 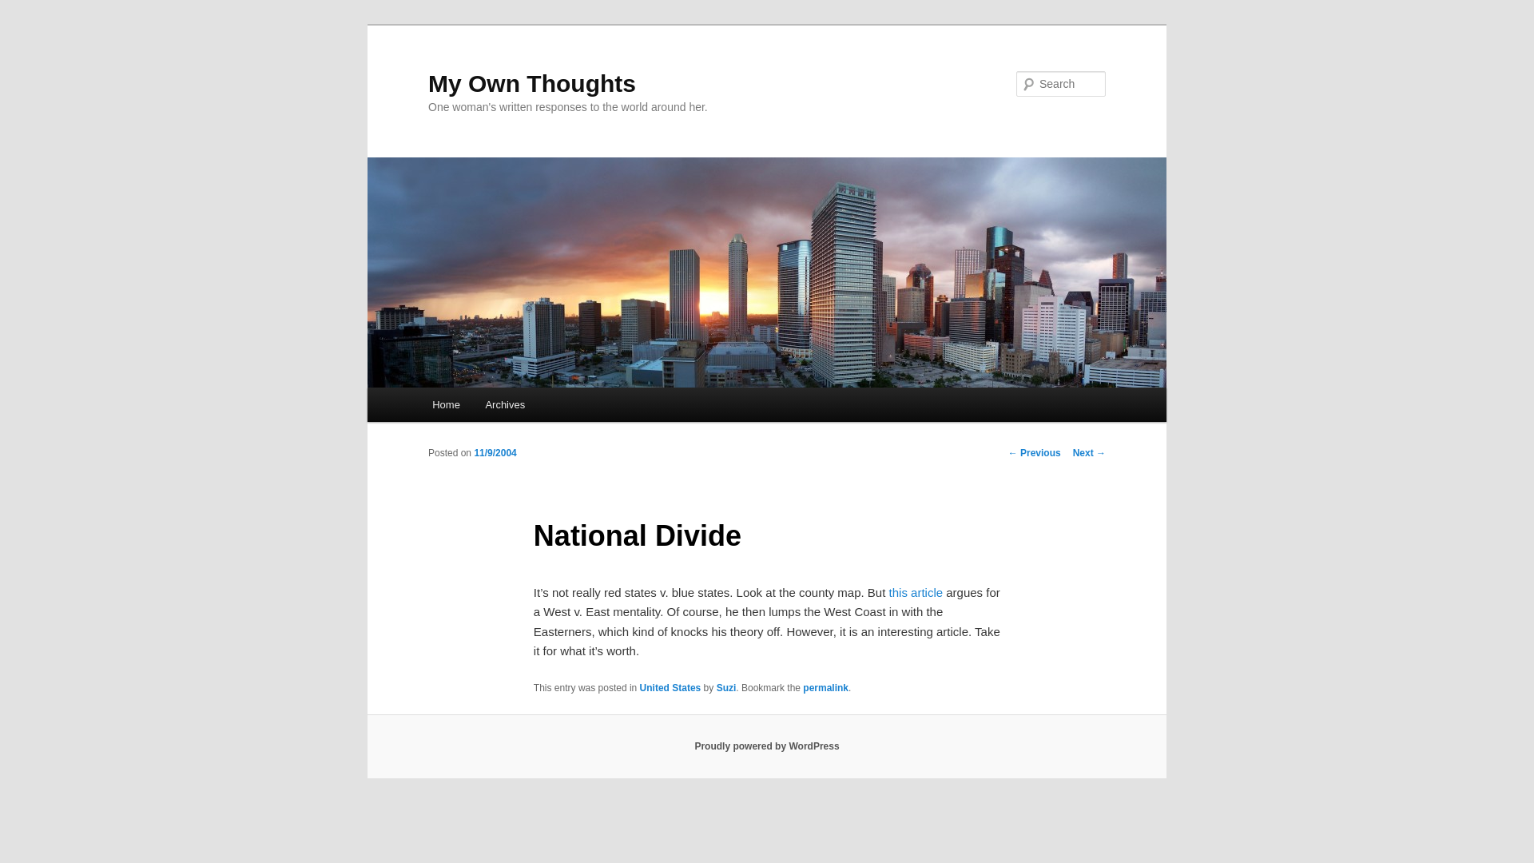 I want to click on this article, so click(x=916, y=592).